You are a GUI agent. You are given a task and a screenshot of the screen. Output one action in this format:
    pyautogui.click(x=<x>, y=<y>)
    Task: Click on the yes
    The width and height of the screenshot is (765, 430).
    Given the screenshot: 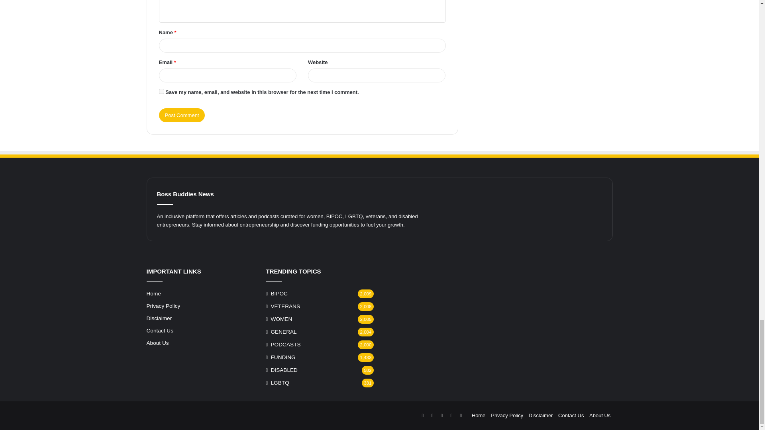 What is the action you would take?
    pyautogui.click(x=161, y=91)
    